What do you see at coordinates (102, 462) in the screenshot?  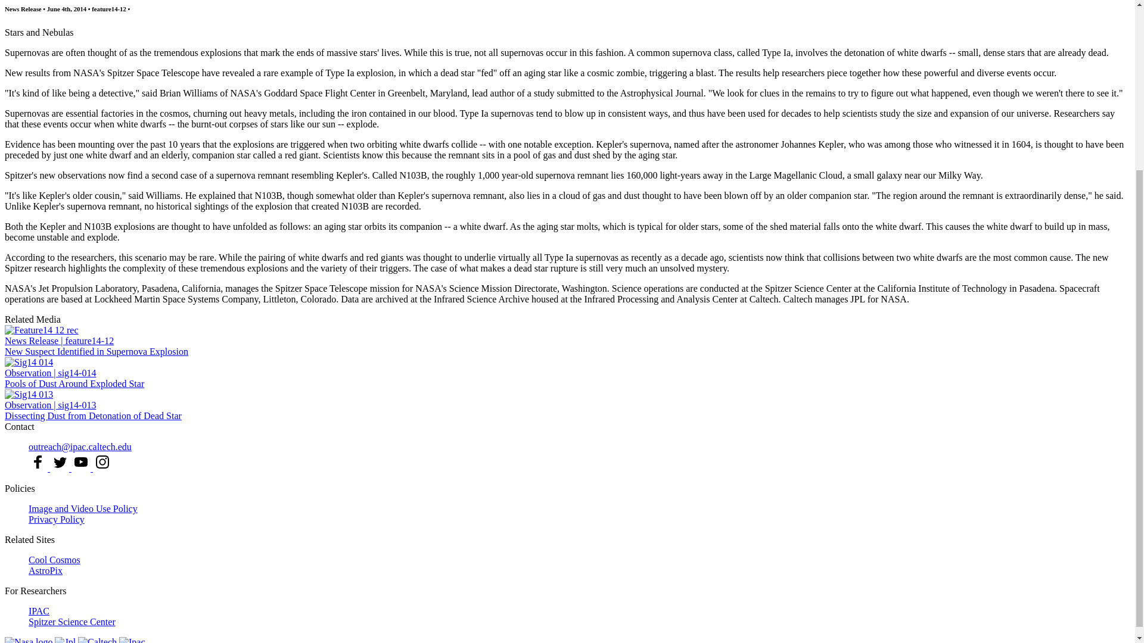 I see `Instagram` at bounding box center [102, 462].